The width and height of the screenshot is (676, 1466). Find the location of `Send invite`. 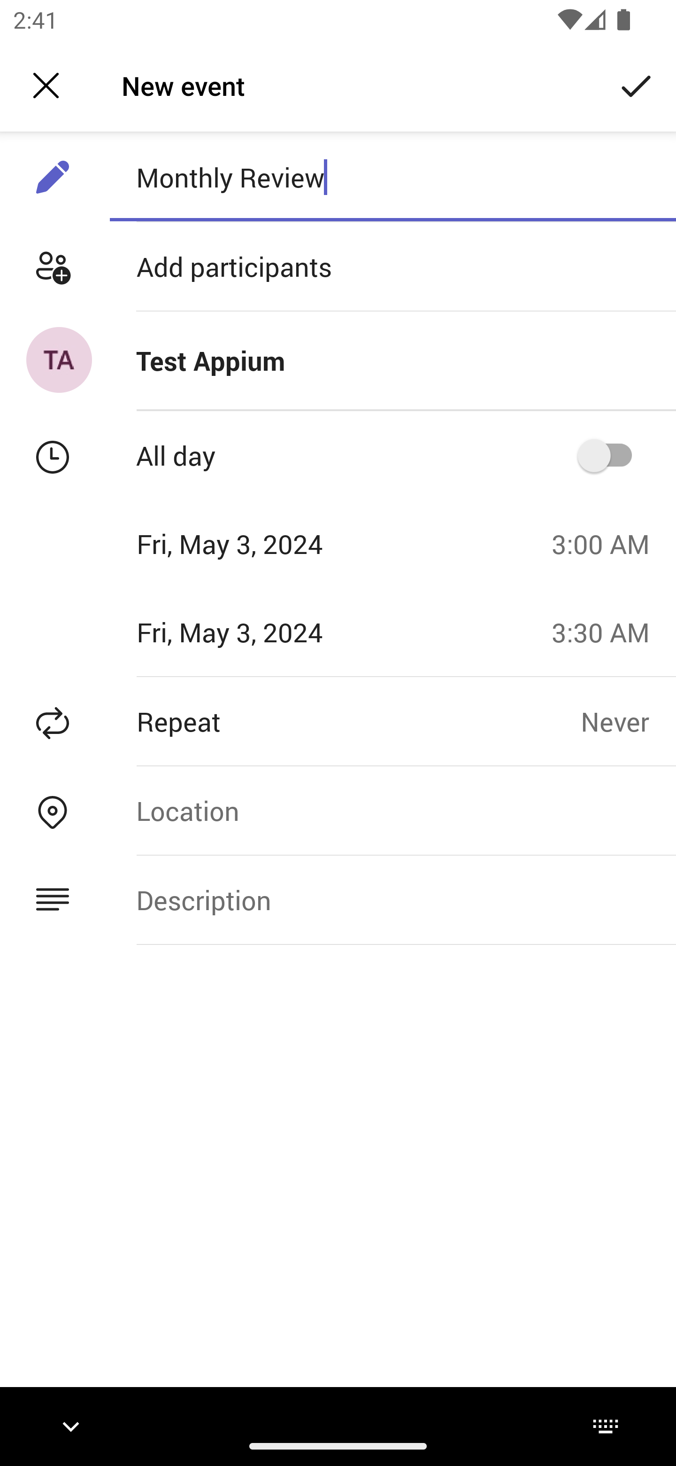

Send invite is located at coordinates (637, 85).